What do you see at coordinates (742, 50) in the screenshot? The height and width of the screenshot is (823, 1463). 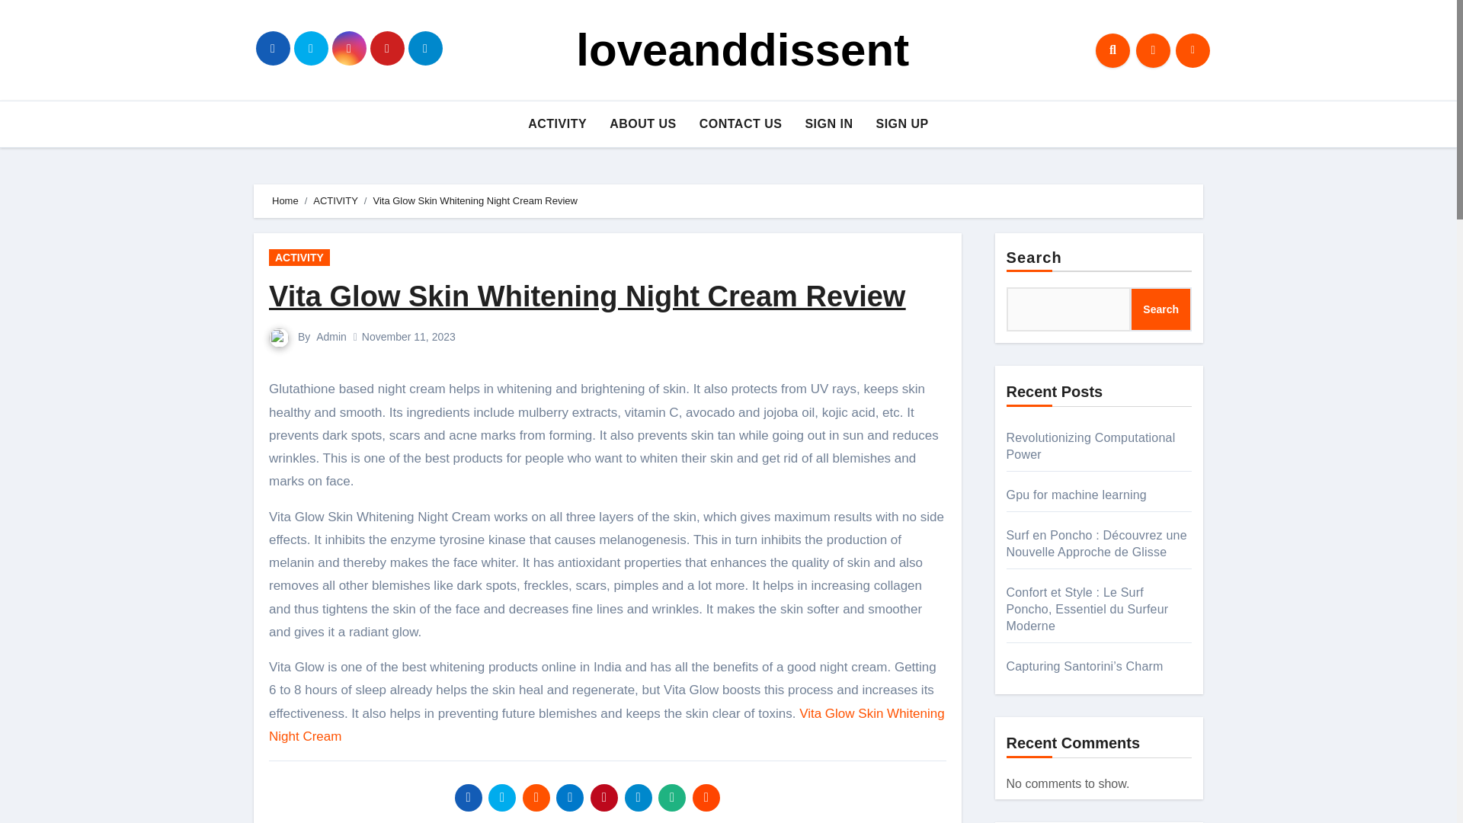 I see `loveanddissent` at bounding box center [742, 50].